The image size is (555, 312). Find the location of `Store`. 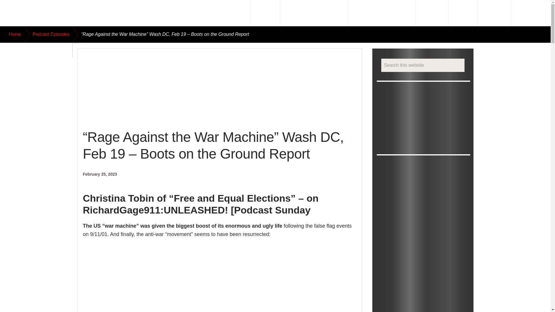

Store is located at coordinates (462, 13).